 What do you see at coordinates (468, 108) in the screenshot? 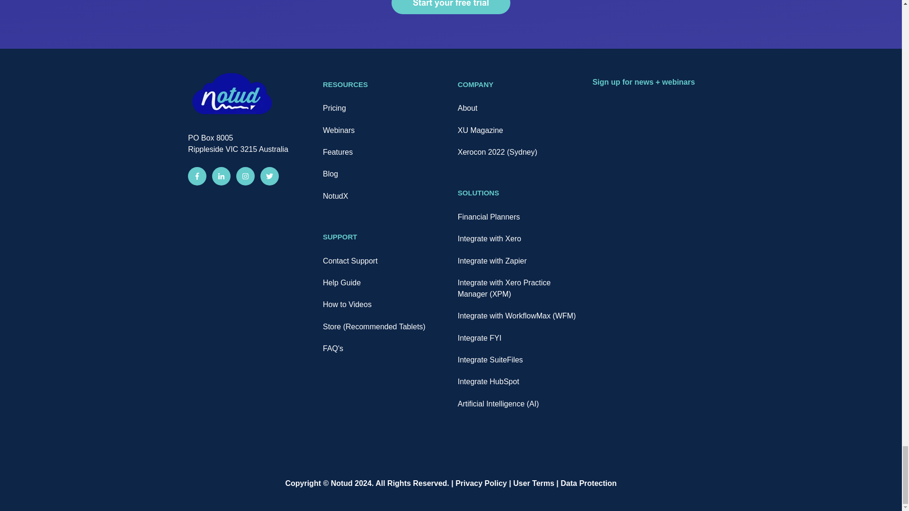
I see `About` at bounding box center [468, 108].